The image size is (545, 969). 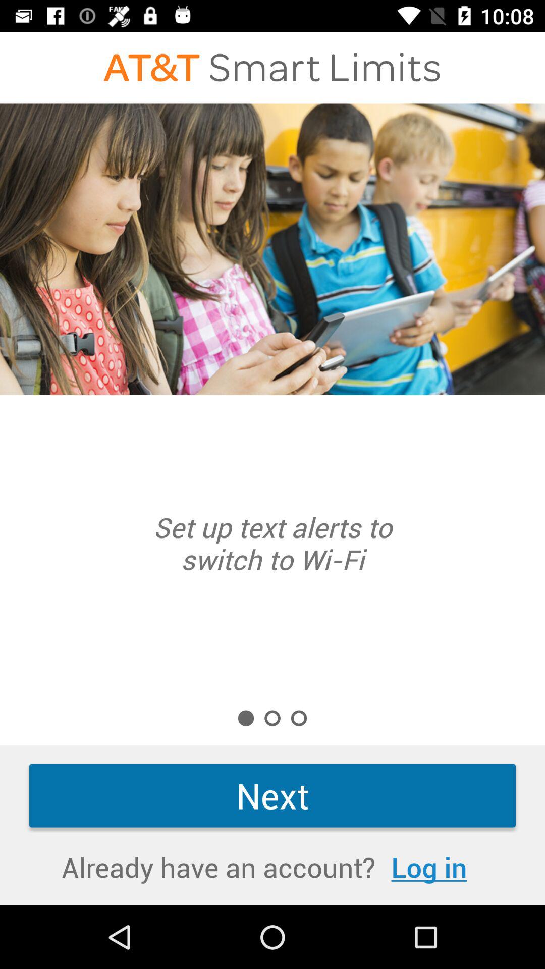 What do you see at coordinates (429, 867) in the screenshot?
I see `choose the icon at the bottom right corner` at bounding box center [429, 867].